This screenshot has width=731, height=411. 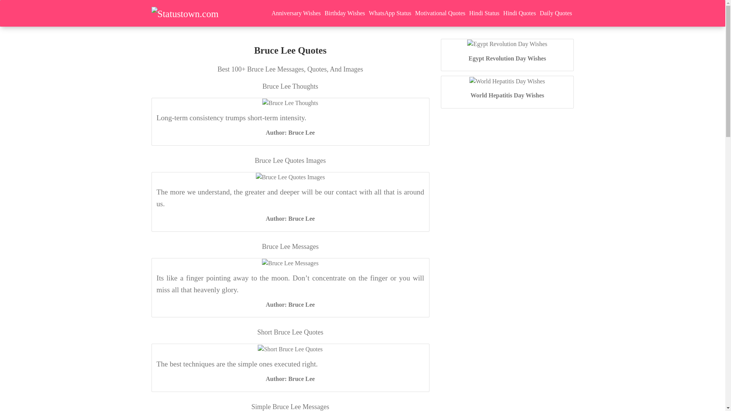 I want to click on Egypt Revolution Day Wishes, so click(x=507, y=58).